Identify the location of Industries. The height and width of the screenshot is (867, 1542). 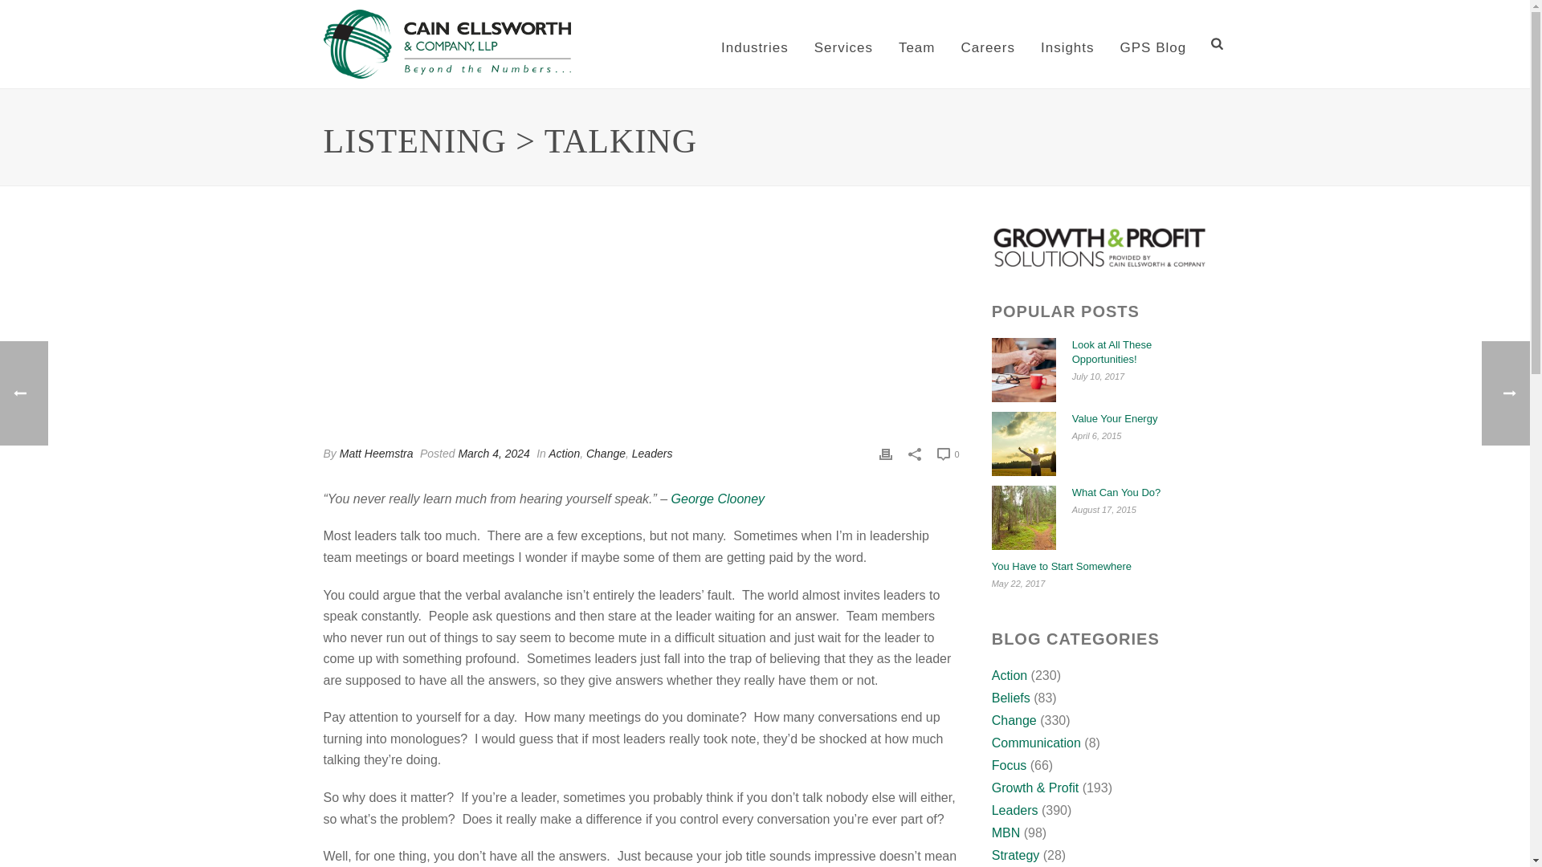
(755, 44).